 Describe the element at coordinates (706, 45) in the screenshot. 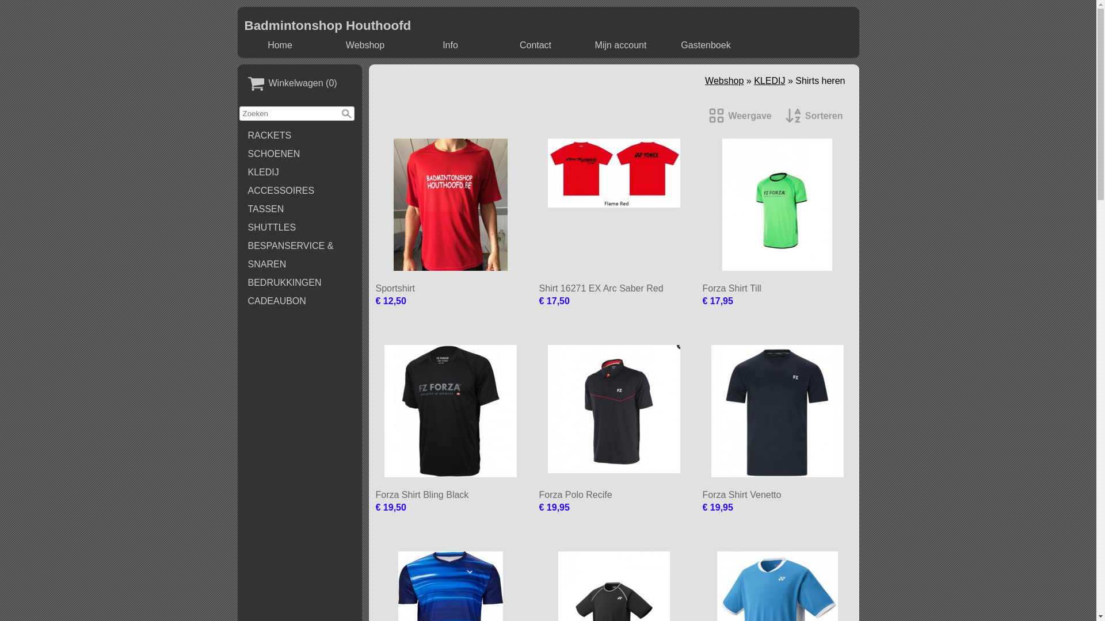

I see `Gastenboek` at that location.